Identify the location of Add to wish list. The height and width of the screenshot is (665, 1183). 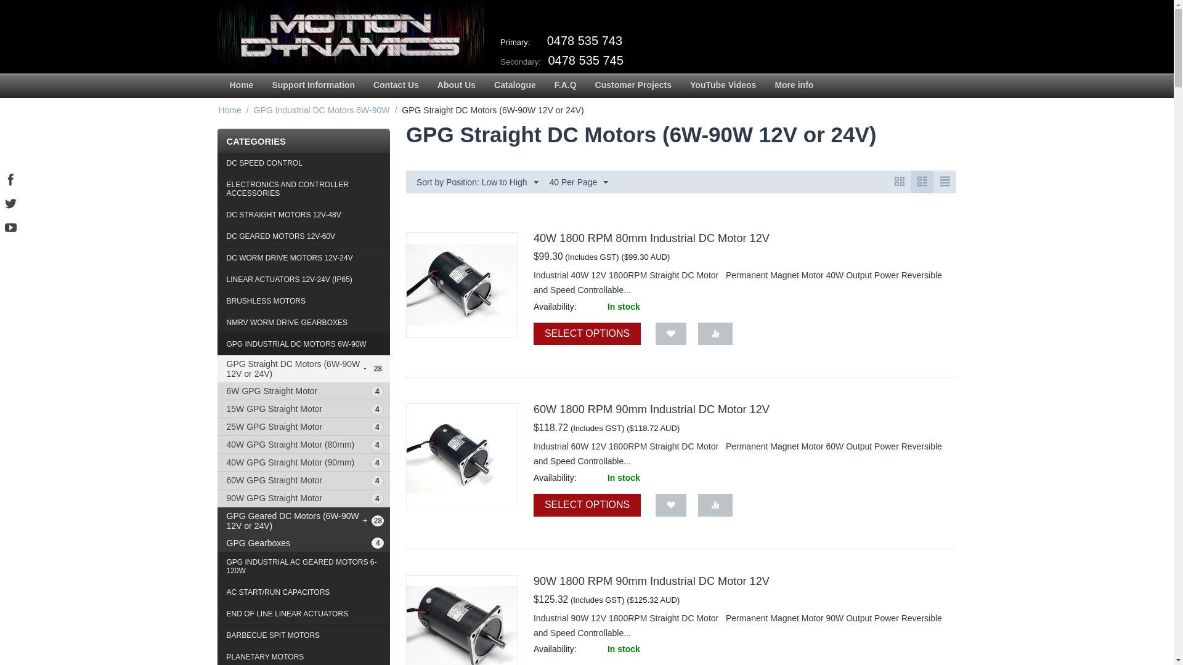
(671, 505).